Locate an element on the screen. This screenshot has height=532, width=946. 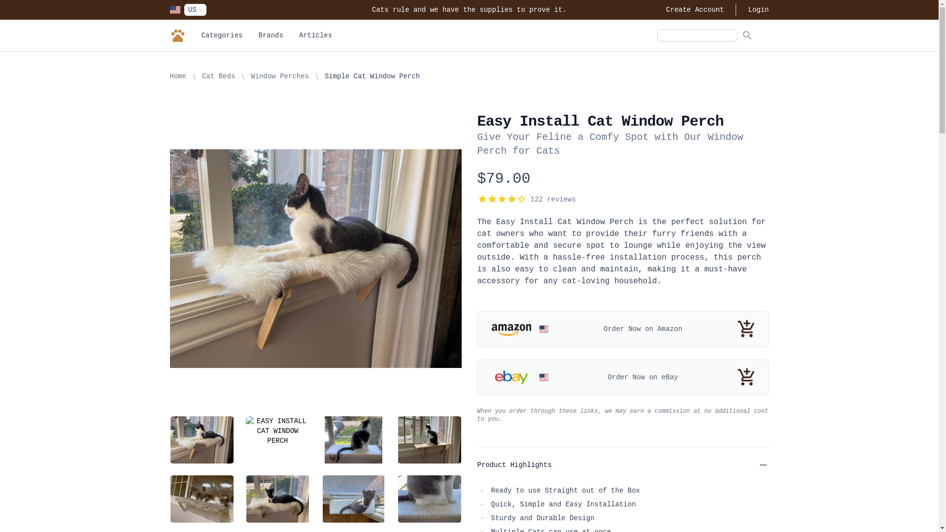
Categories is located at coordinates (222, 35).